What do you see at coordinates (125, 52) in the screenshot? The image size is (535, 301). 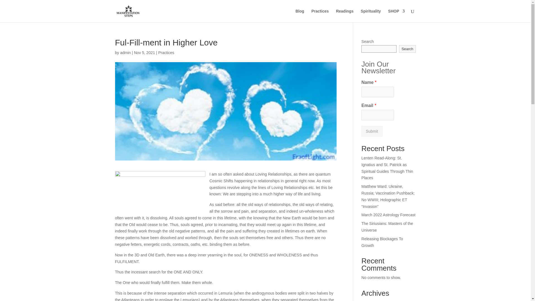 I see `Posts by admin` at bounding box center [125, 52].